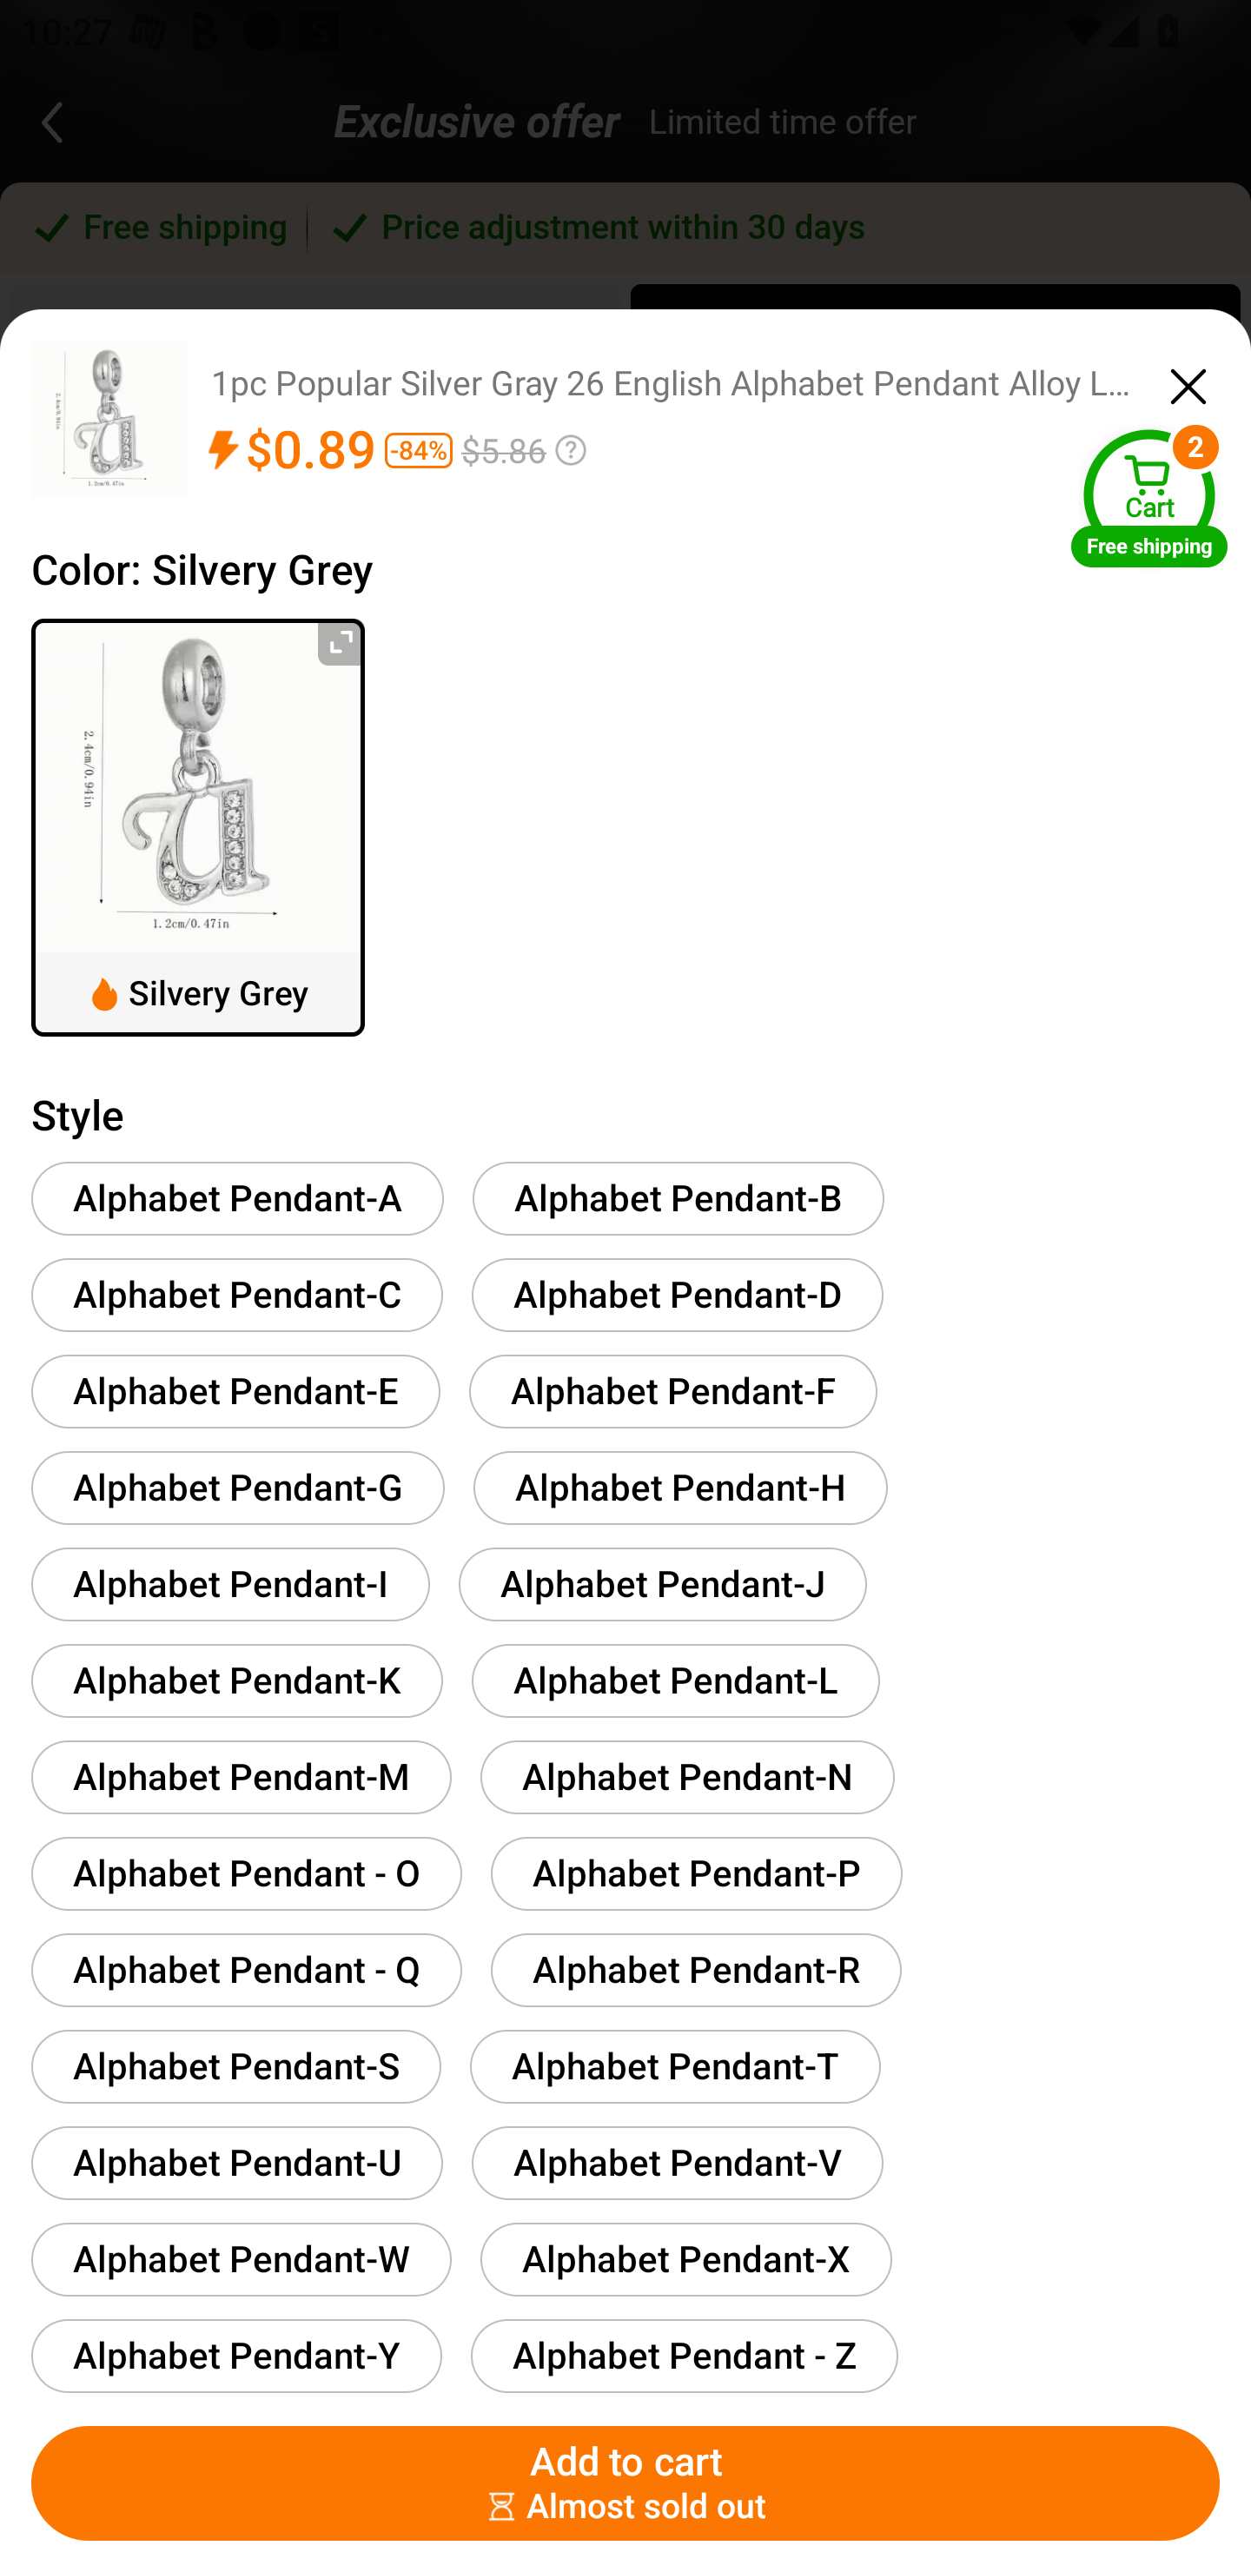 This screenshot has width=1251, height=2572. Describe the element at coordinates (675, 1680) in the screenshot. I see ` Alphabet Pendant-L` at that location.